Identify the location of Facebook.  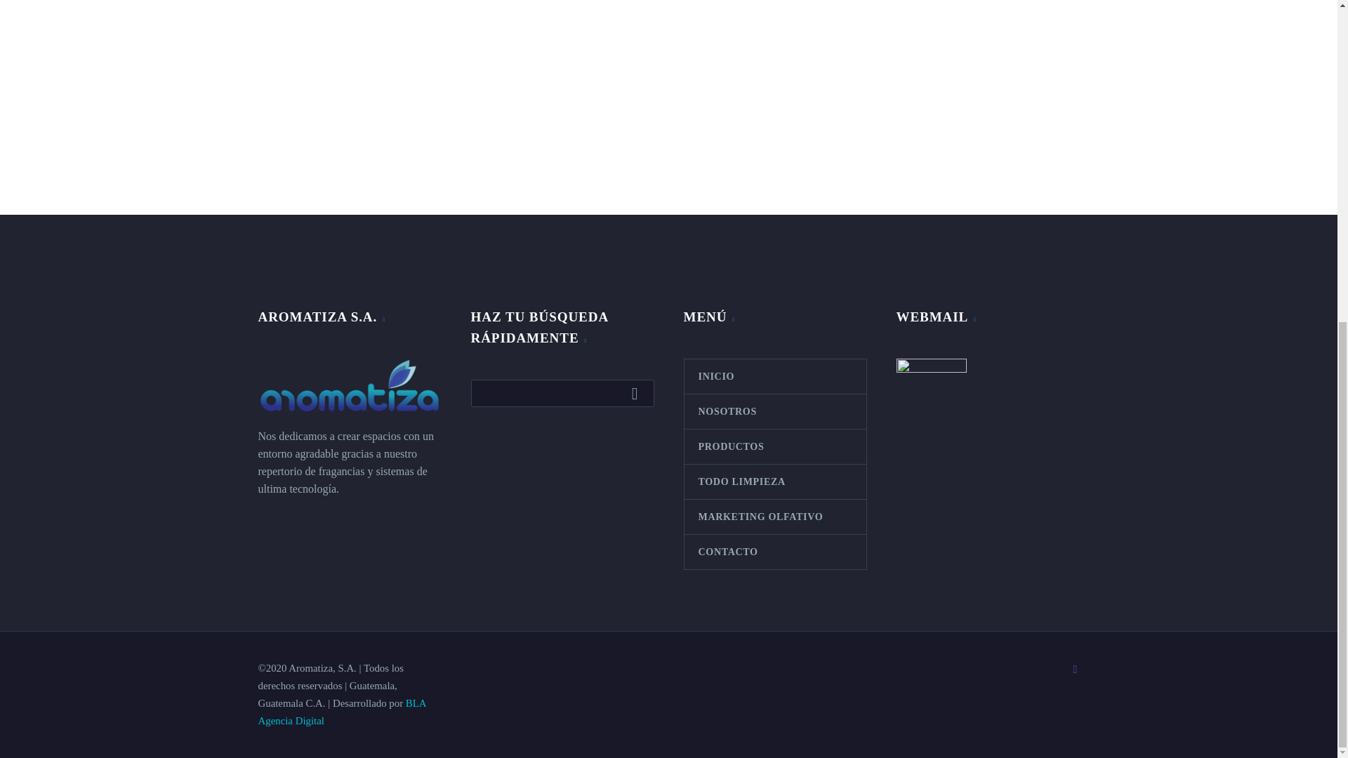
(1076, 670).